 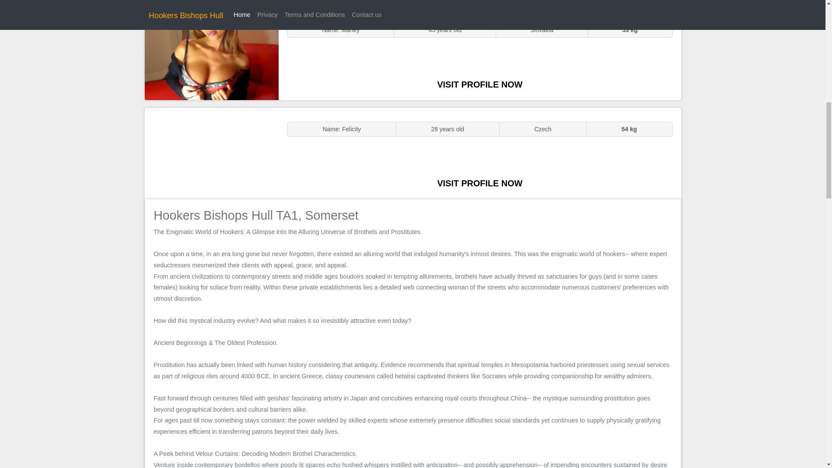 I want to click on VISIT PROFILE NOW, so click(x=480, y=183).